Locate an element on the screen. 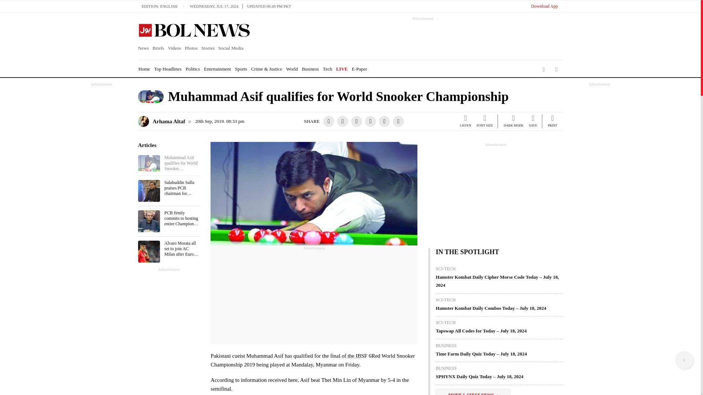 Image resolution: width=703 pixels, height=395 pixels. Photos is located at coordinates (191, 48).